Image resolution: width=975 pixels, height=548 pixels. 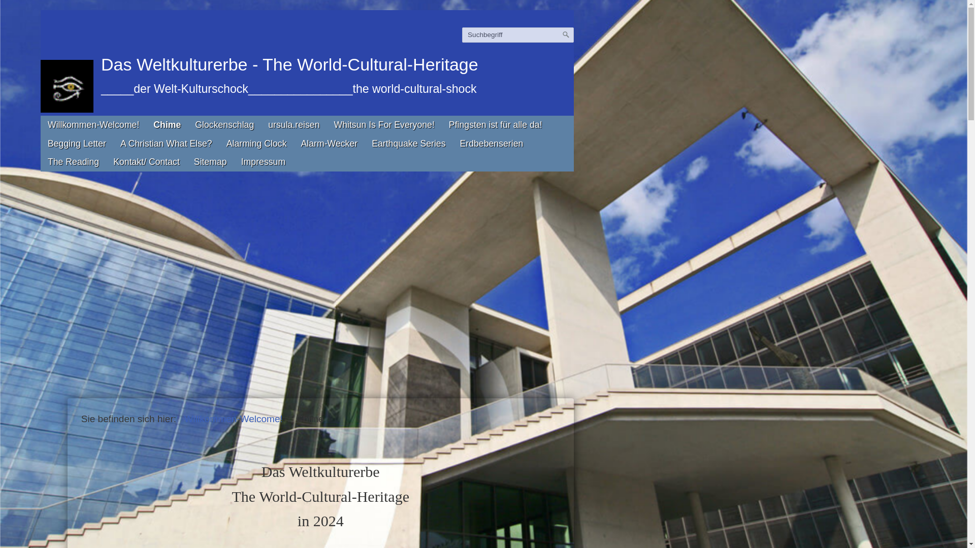 What do you see at coordinates (289, 64) in the screenshot?
I see `Das Weltkulturerbe - The World-Cultural-Heritage` at bounding box center [289, 64].